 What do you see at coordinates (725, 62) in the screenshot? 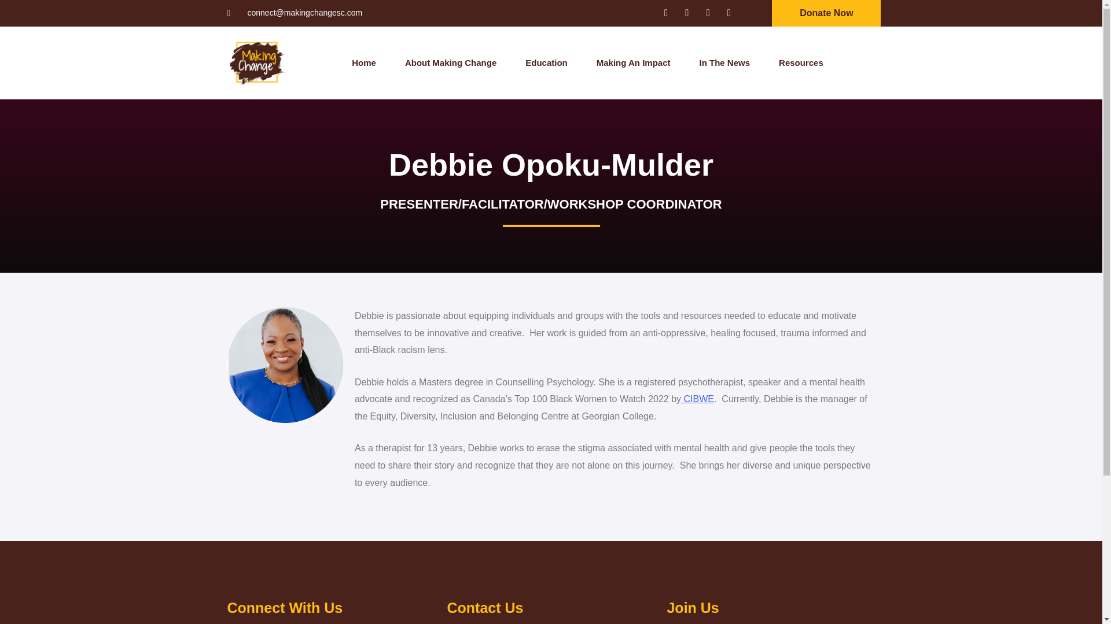
I see `In The News` at bounding box center [725, 62].